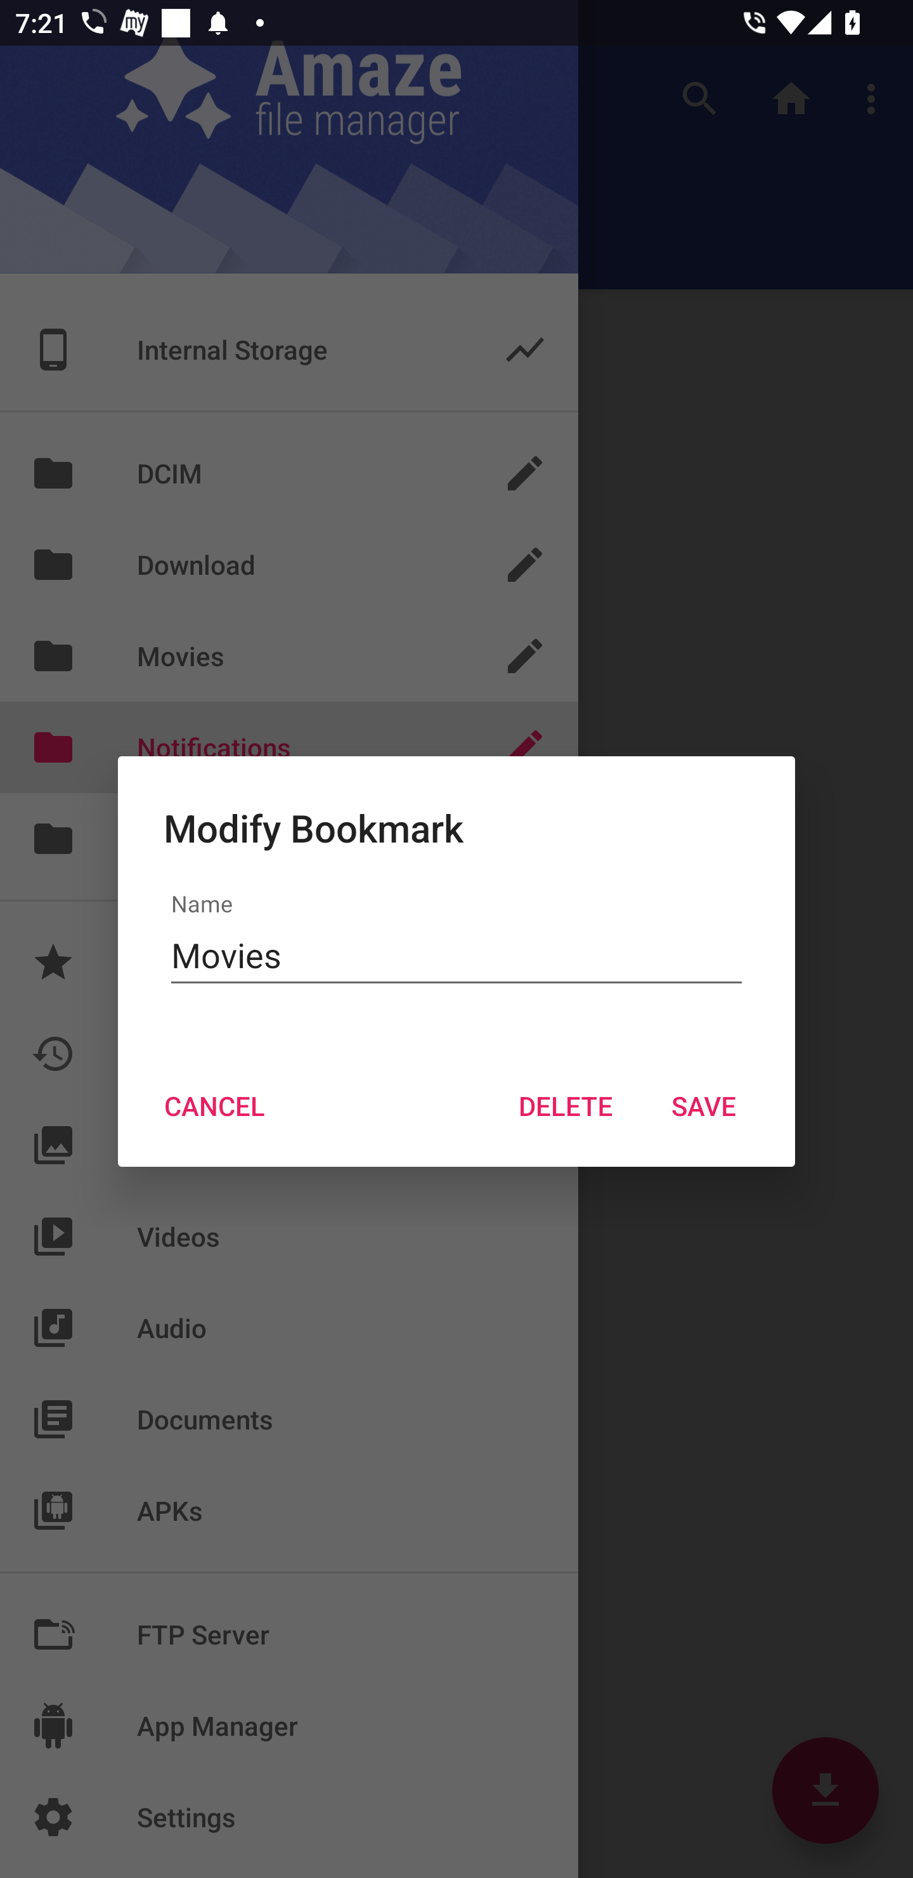 This screenshot has height=1878, width=913. I want to click on DELETE, so click(565, 1106).